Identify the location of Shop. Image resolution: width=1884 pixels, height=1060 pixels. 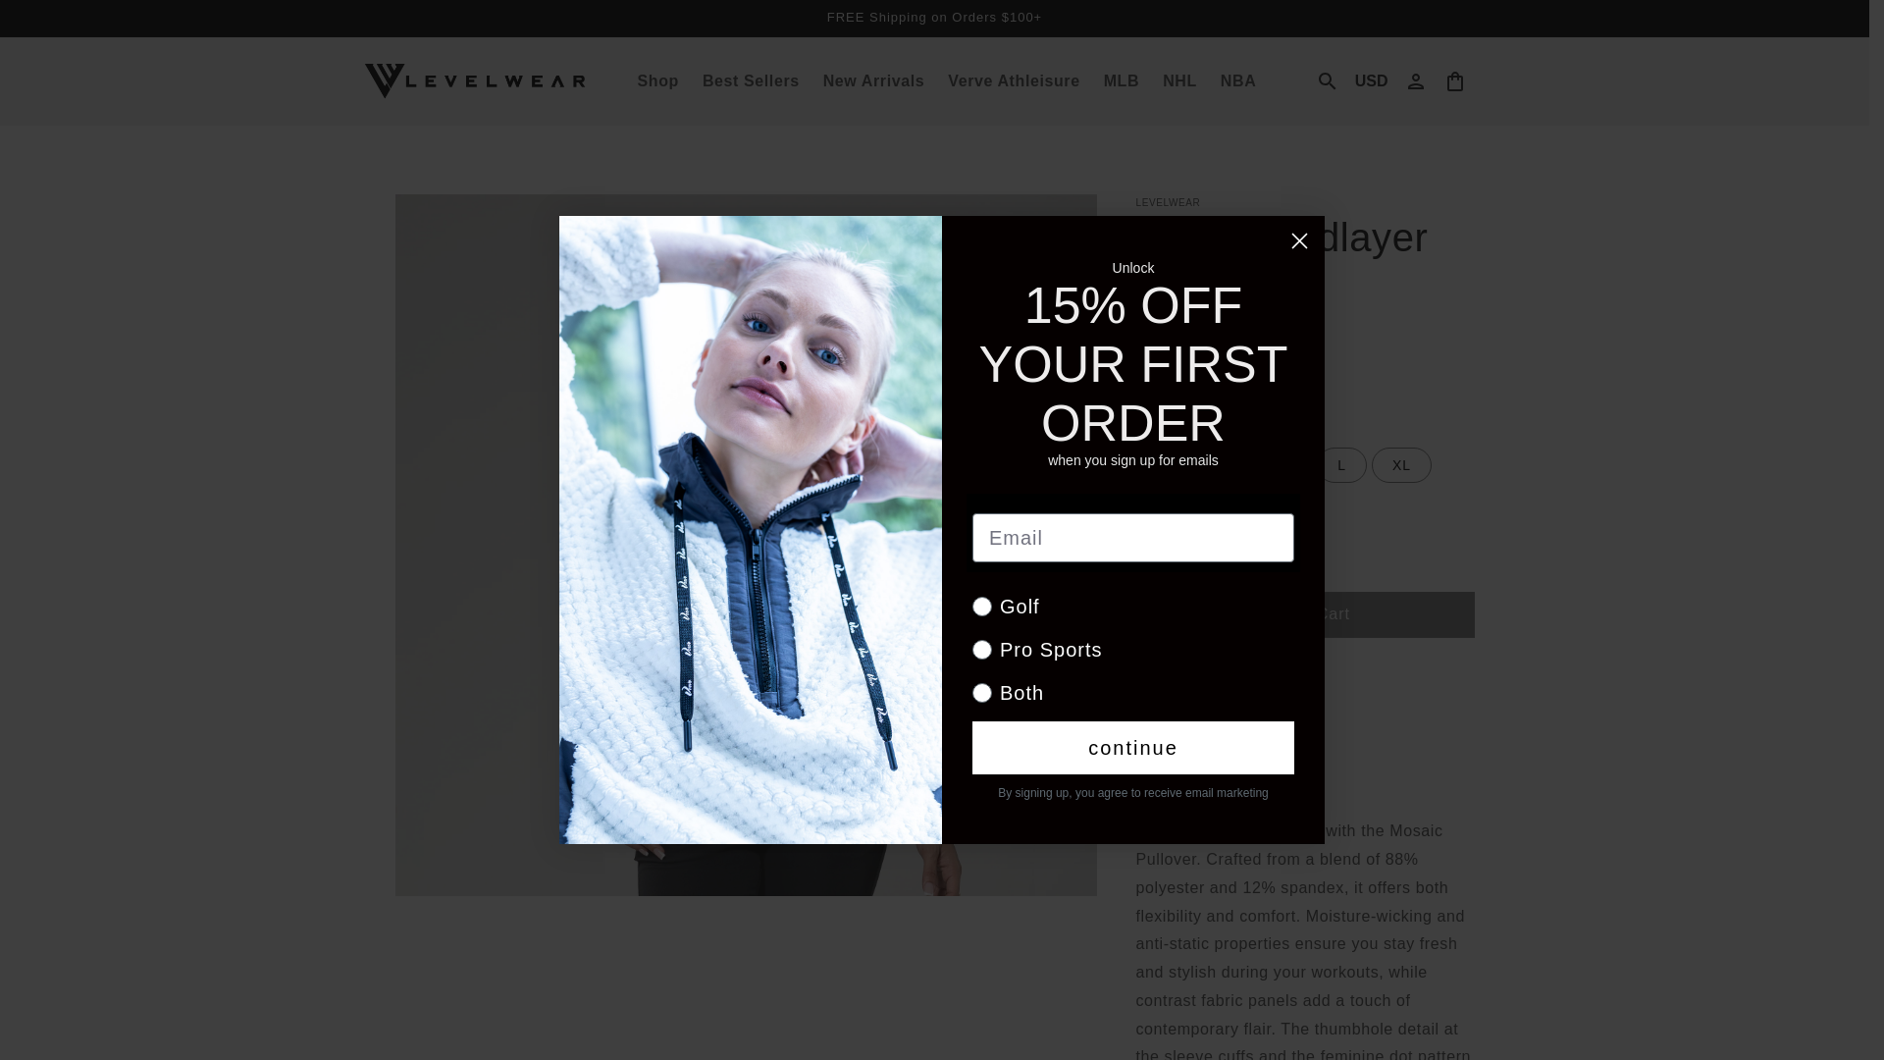
(657, 80).